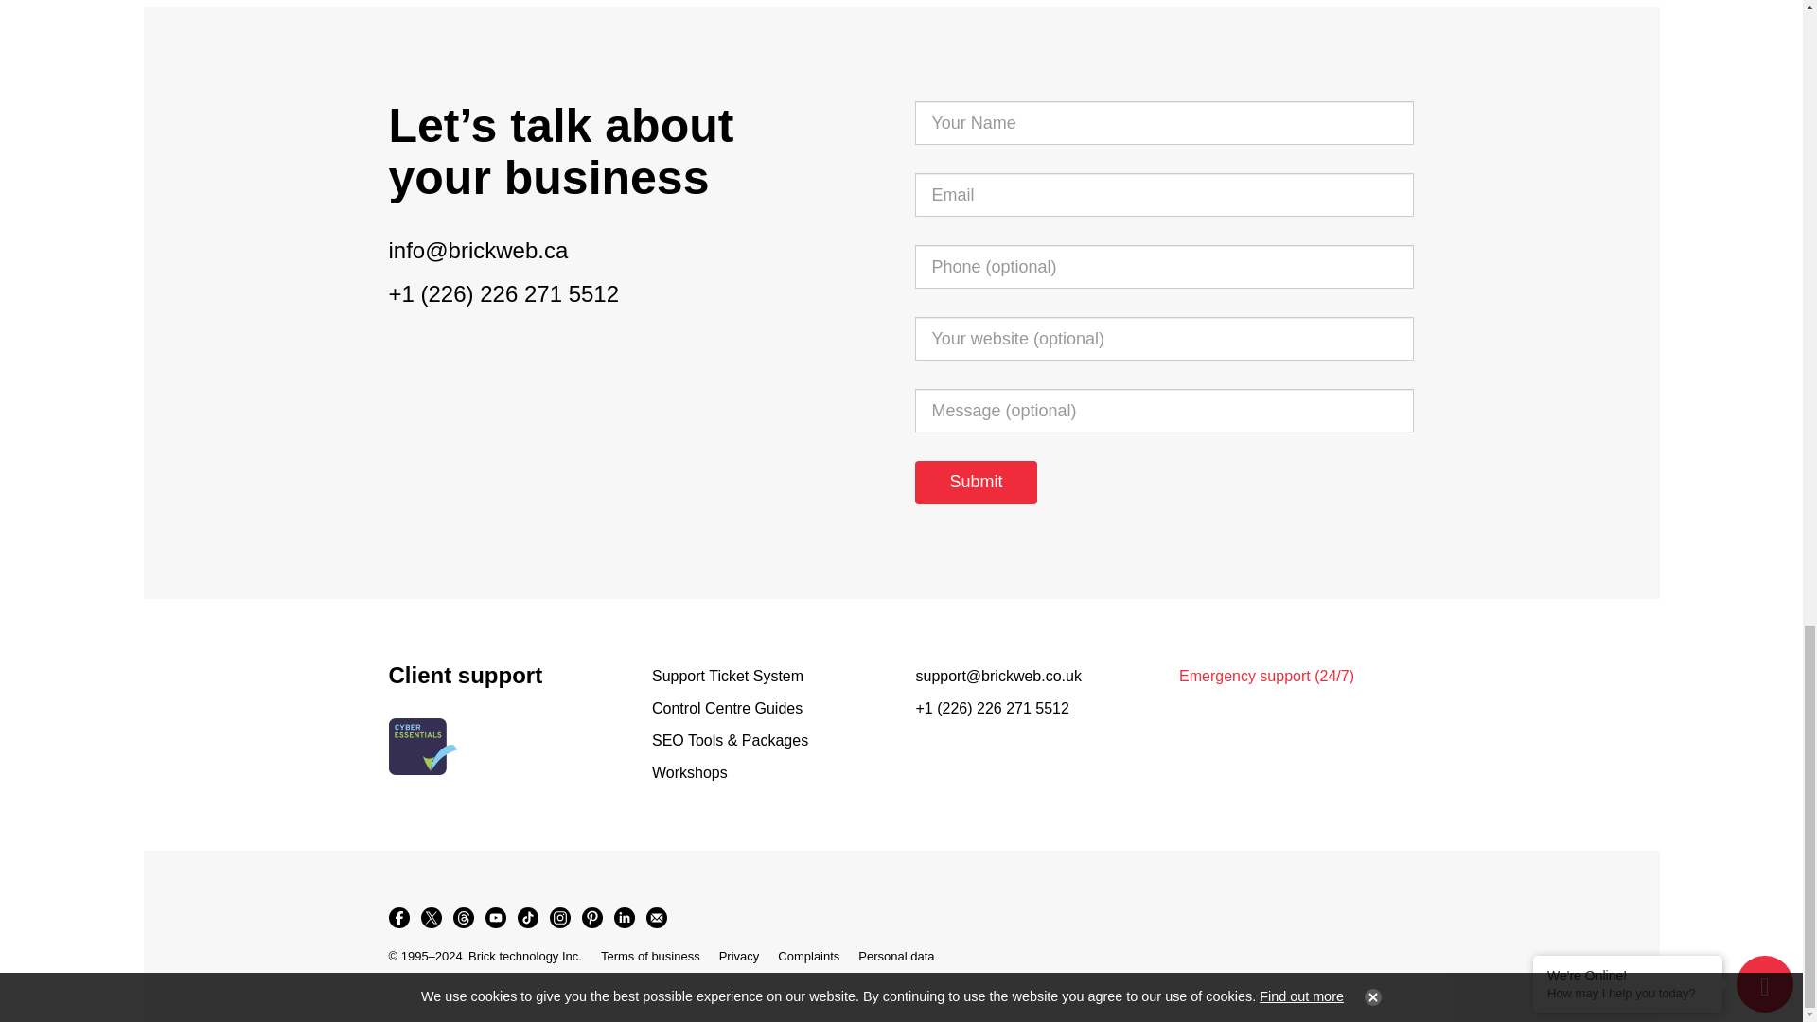  I want to click on Instagram, so click(559, 918).